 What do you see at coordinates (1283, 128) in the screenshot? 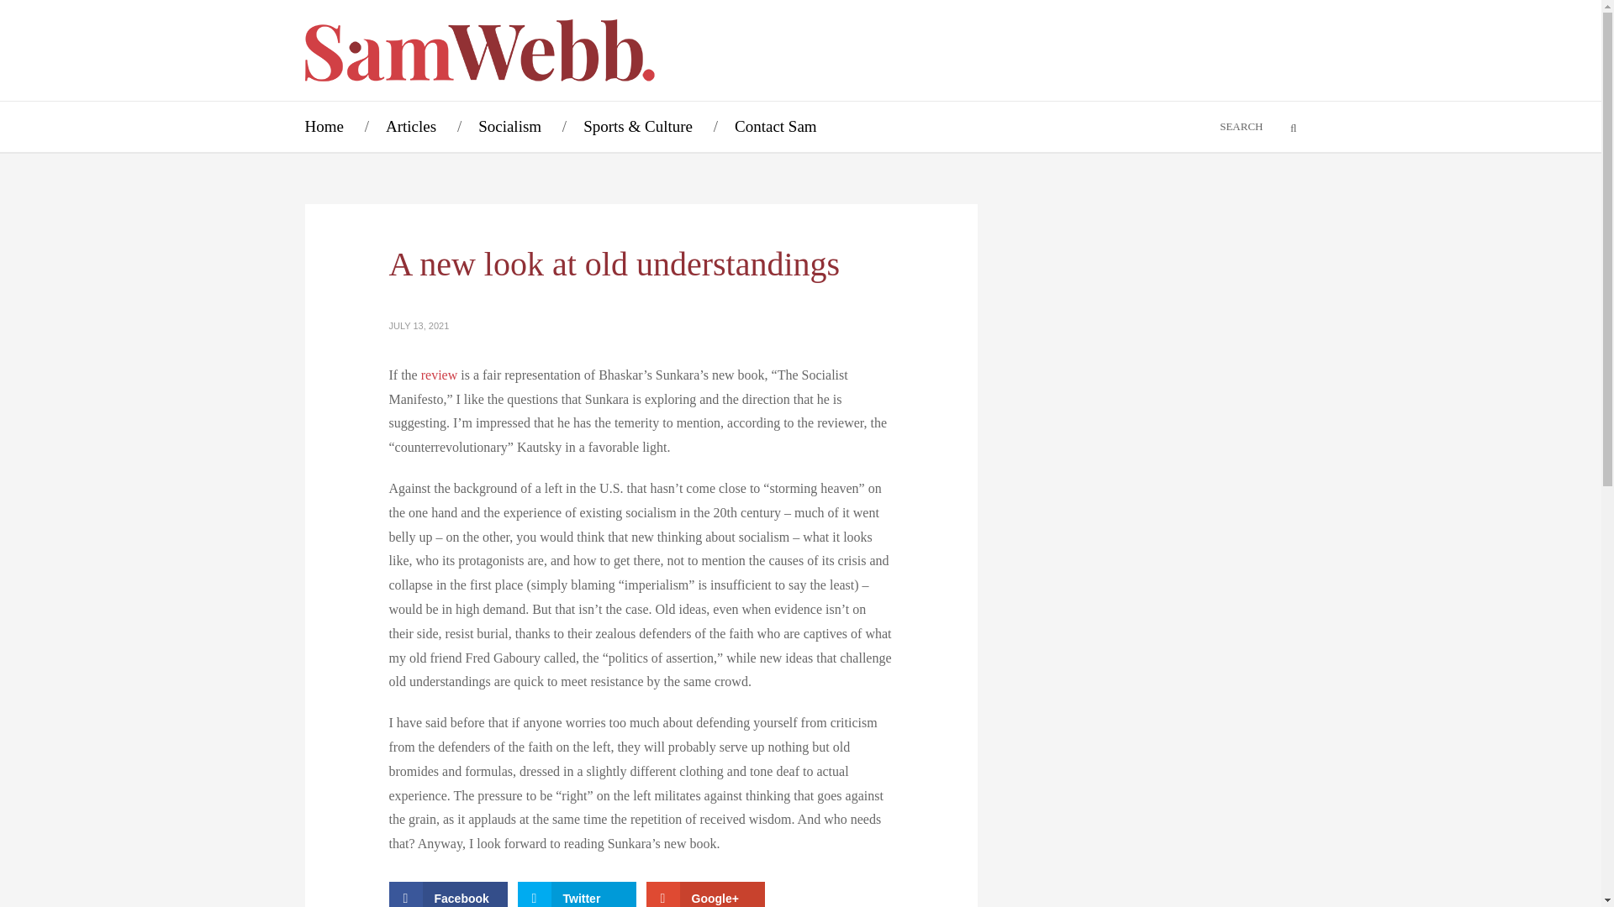
I see `Search` at bounding box center [1283, 128].